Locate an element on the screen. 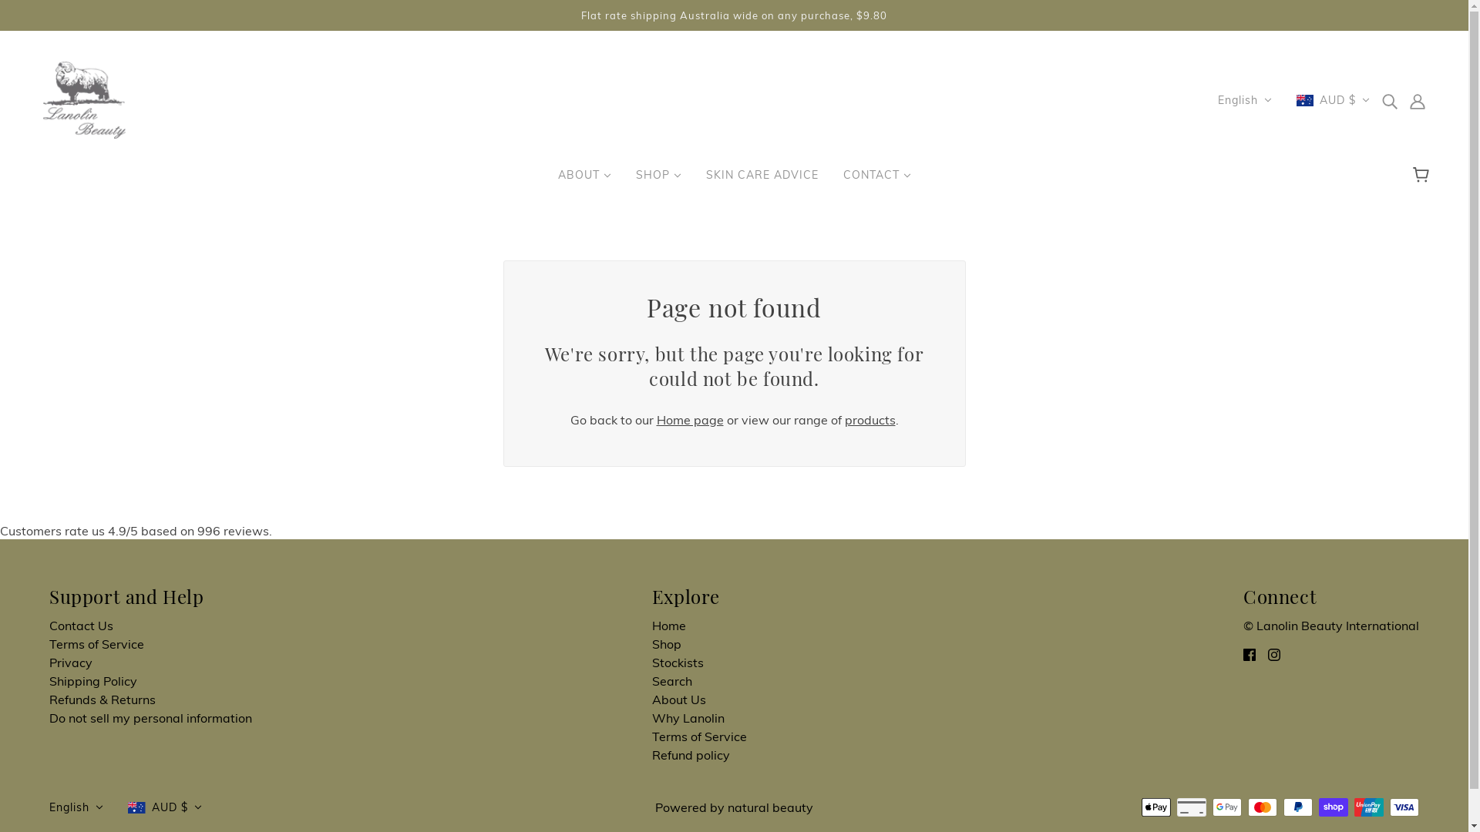  products is located at coordinates (870, 420).